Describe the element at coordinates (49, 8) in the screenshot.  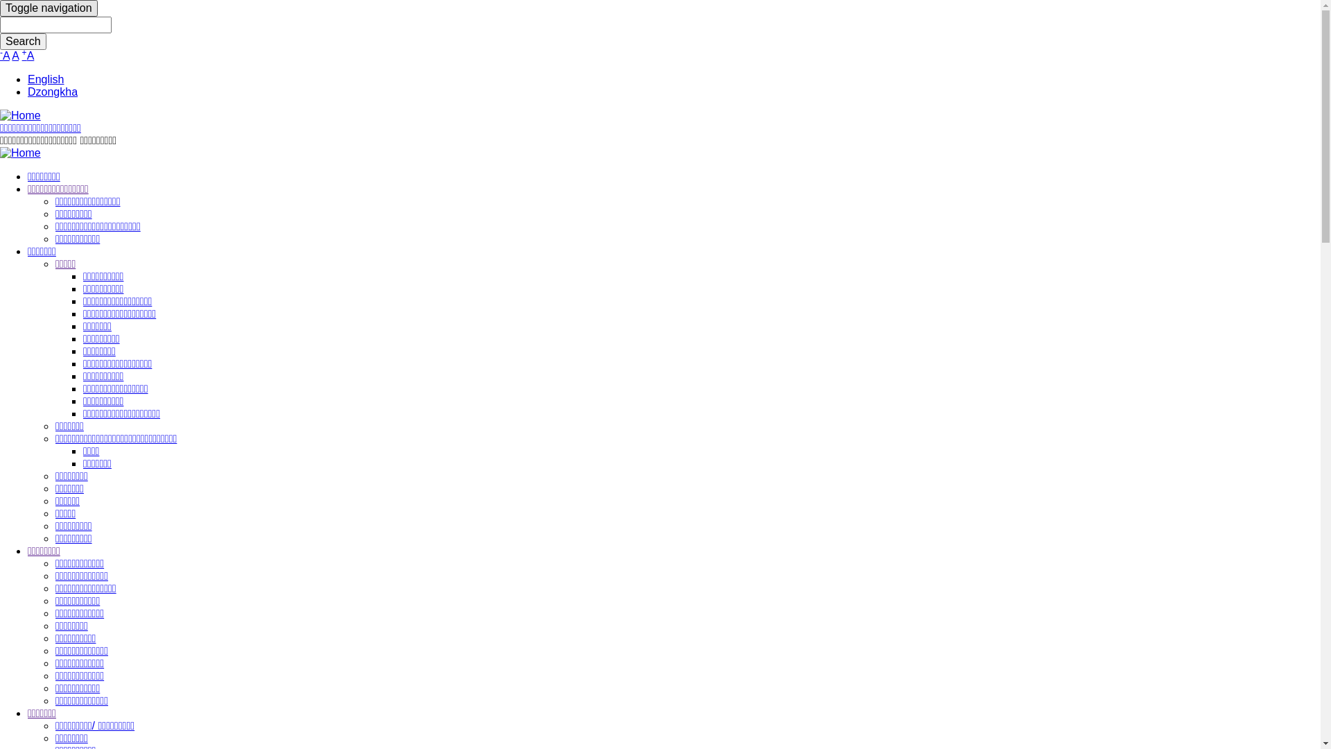
I see `Toggle navigation` at that location.